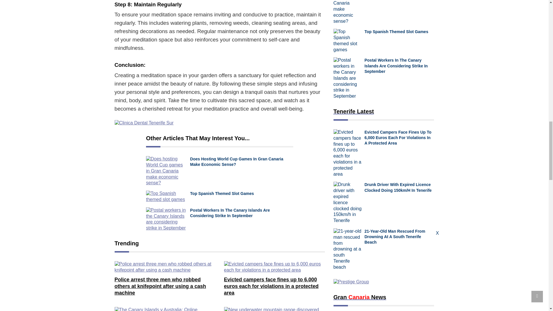 The image size is (553, 311). Describe the element at coordinates (165, 309) in the screenshot. I see `The Canary Islands v Australia: Online gambling laws` at that location.